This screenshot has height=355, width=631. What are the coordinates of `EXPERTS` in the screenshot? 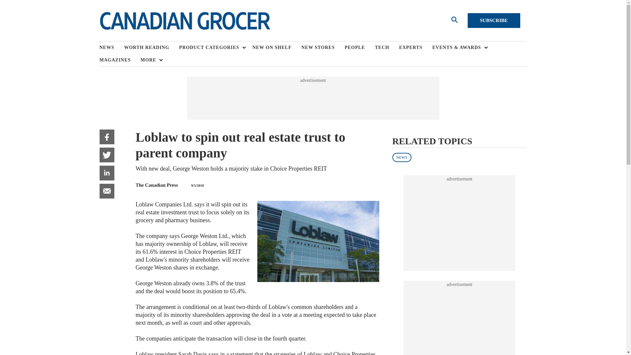 It's located at (415, 48).